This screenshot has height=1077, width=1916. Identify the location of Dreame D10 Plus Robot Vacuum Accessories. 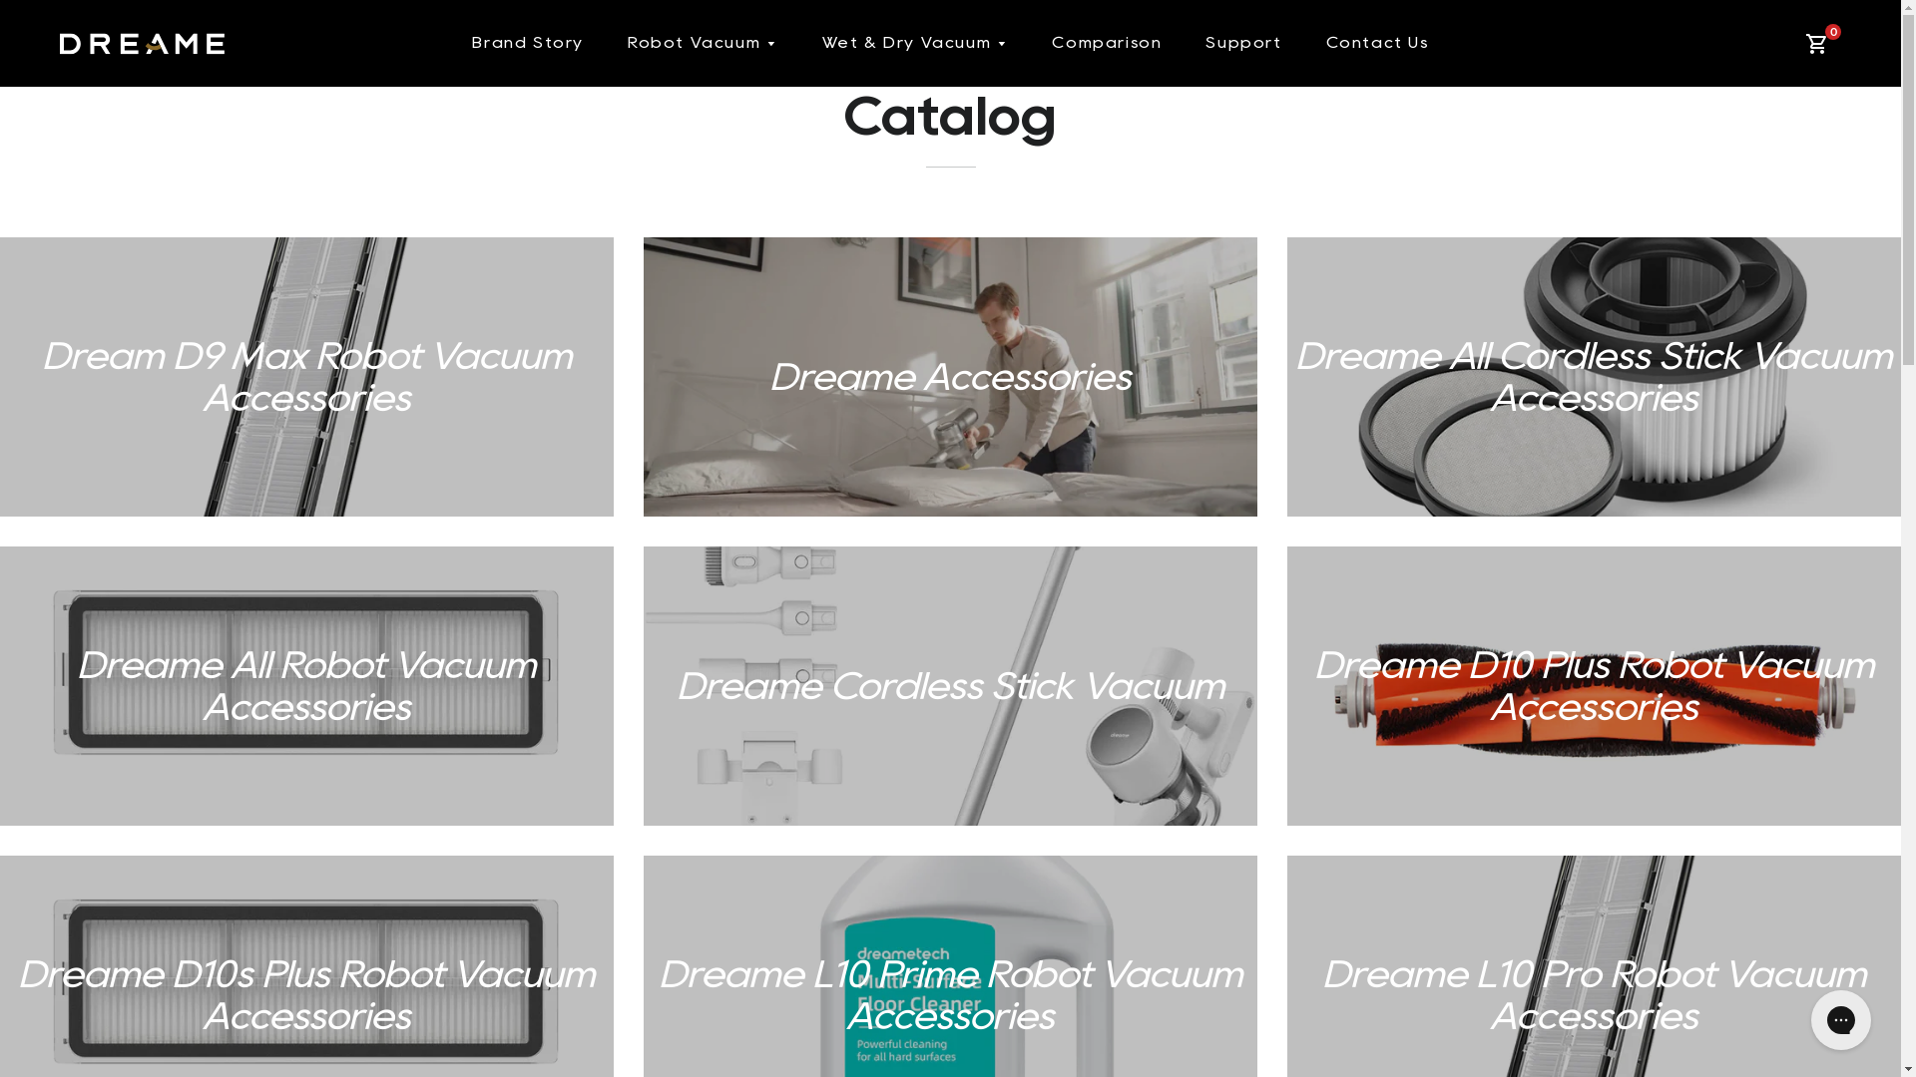
(1595, 686).